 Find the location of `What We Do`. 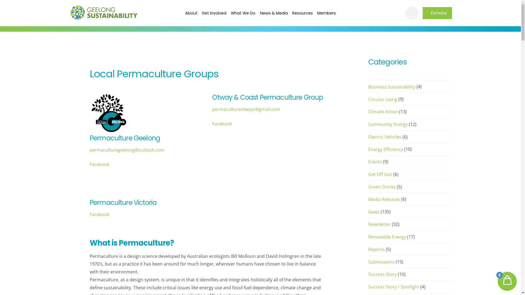

What We Do is located at coordinates (243, 13).